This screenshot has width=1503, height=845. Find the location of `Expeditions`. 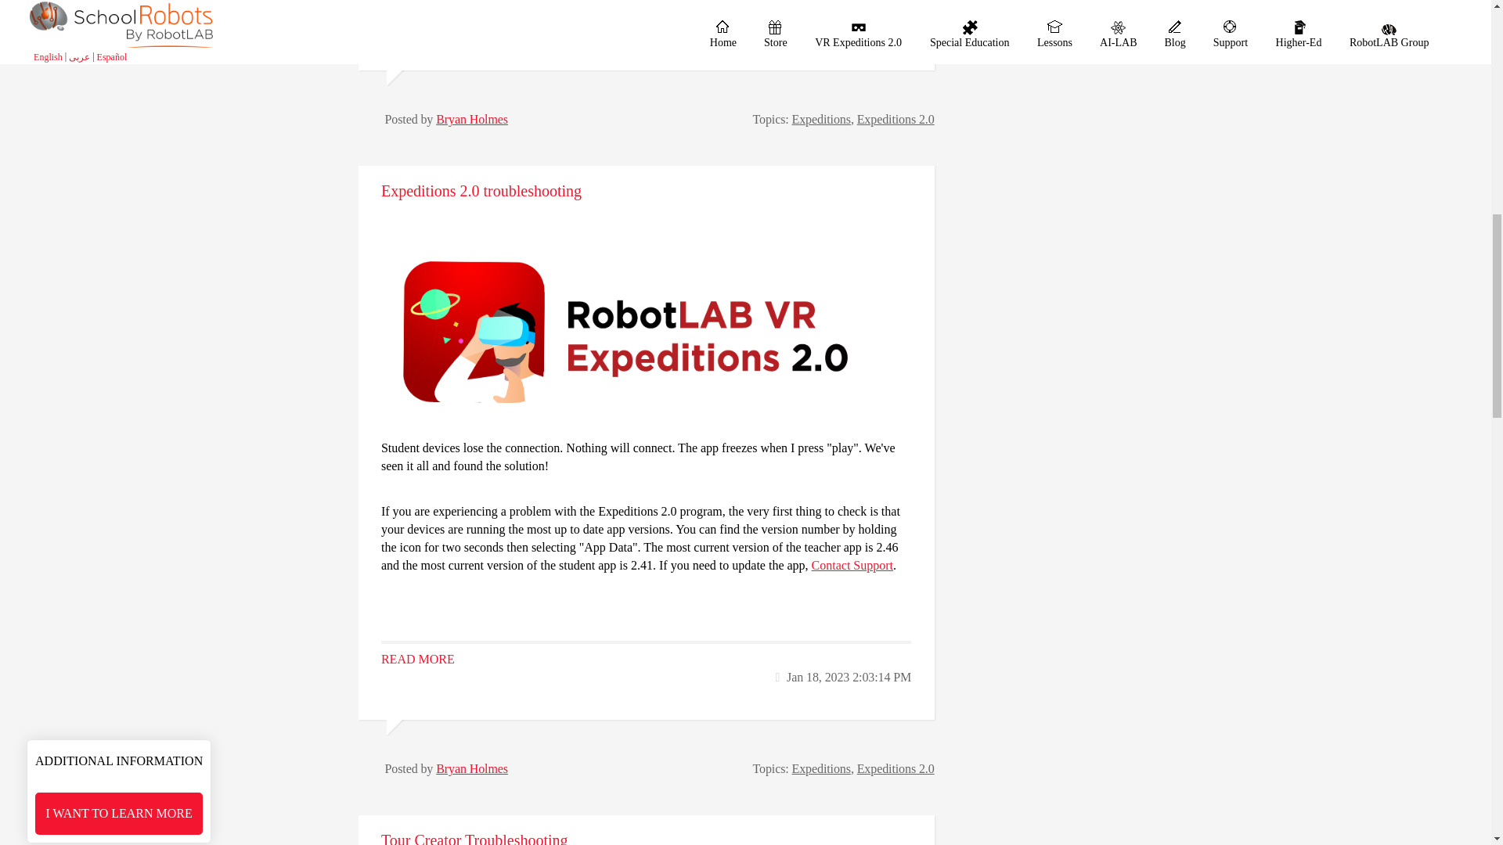

Expeditions is located at coordinates (820, 119).